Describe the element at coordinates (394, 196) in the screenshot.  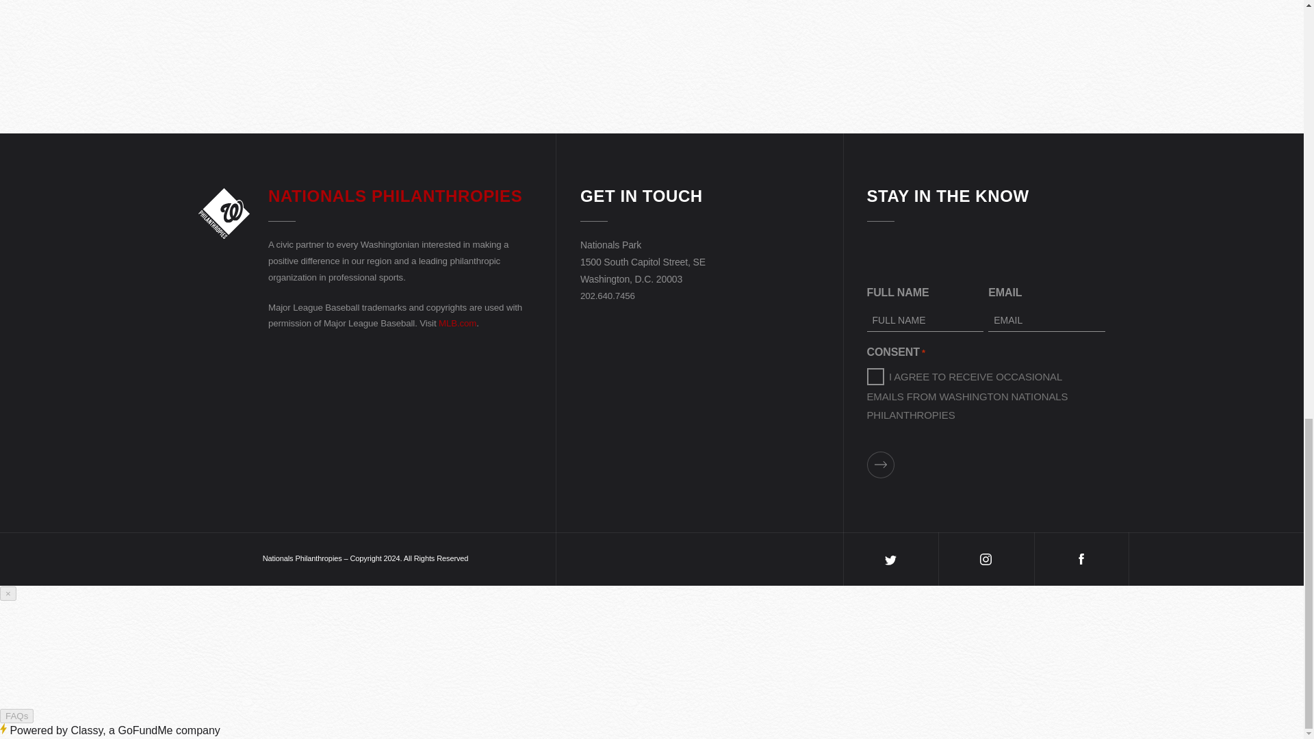
I see `NATIONALS PHILANTHROPIES` at that location.